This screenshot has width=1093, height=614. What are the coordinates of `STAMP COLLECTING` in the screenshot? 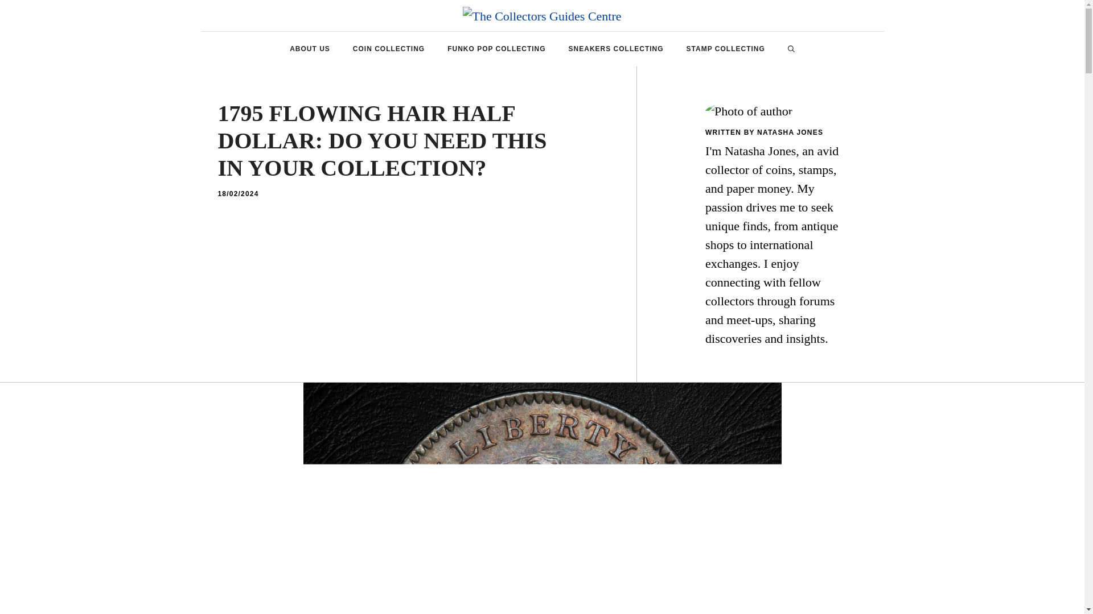 It's located at (725, 49).